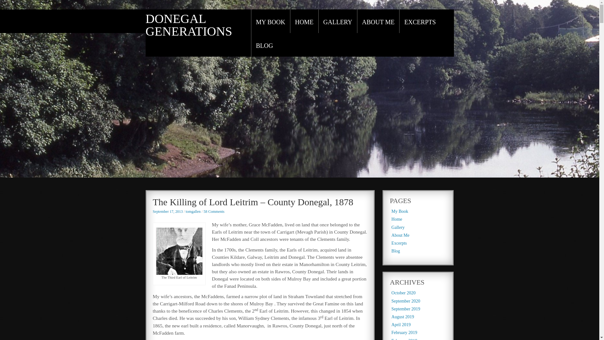  I want to click on HOME, so click(304, 22).